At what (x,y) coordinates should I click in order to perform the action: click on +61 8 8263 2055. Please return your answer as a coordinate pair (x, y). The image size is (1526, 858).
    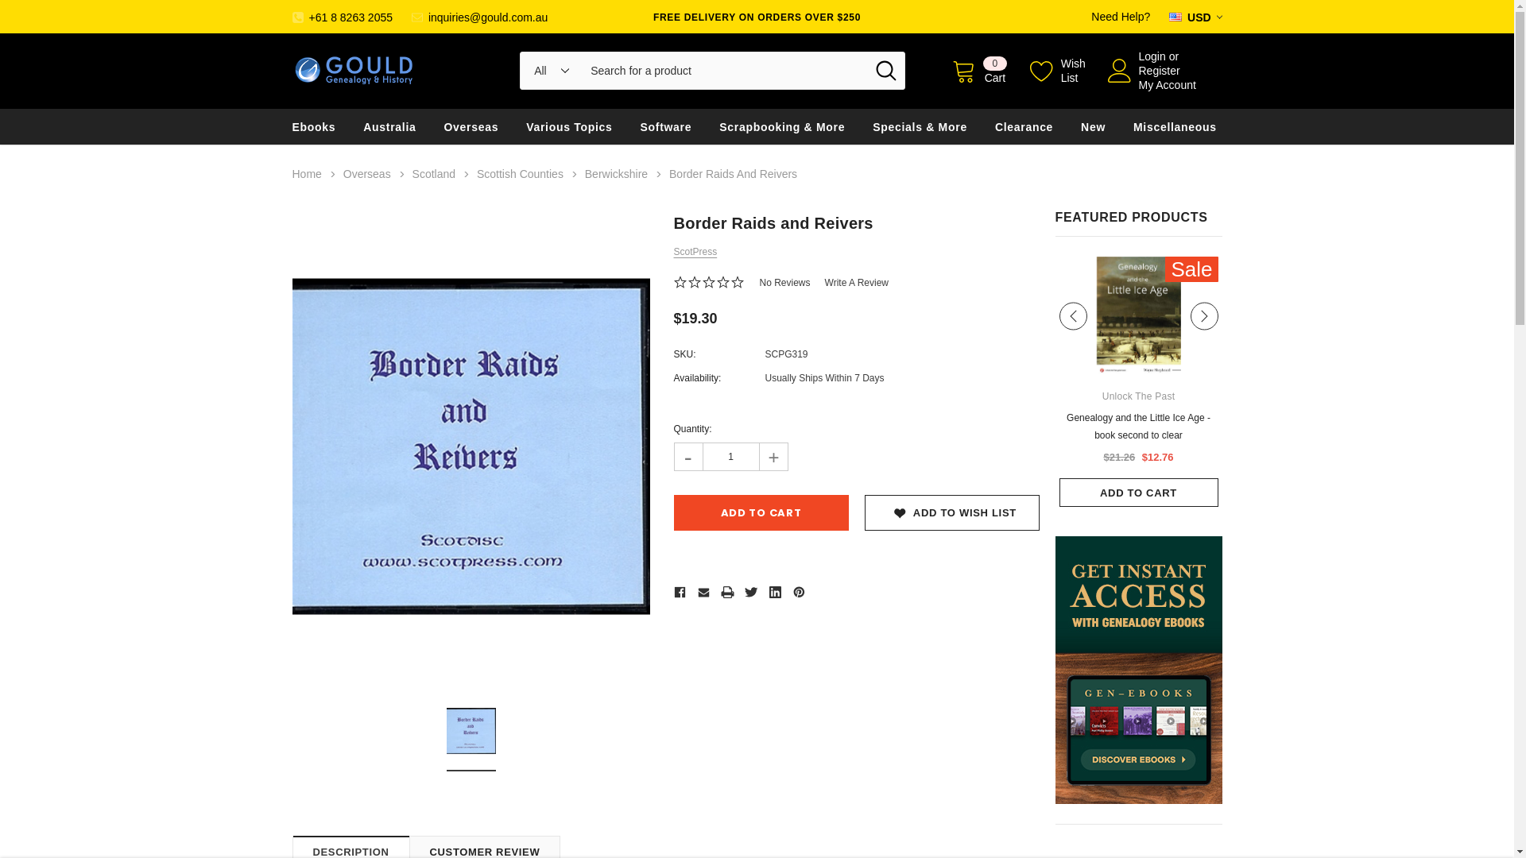
    Looking at the image, I should click on (343, 17).